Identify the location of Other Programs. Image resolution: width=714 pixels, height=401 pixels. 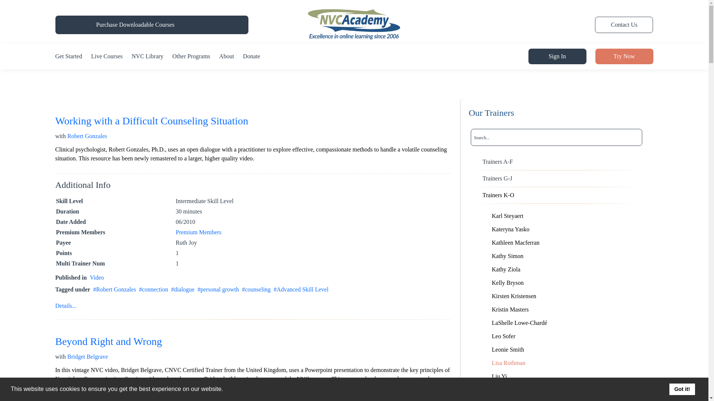
(192, 56).